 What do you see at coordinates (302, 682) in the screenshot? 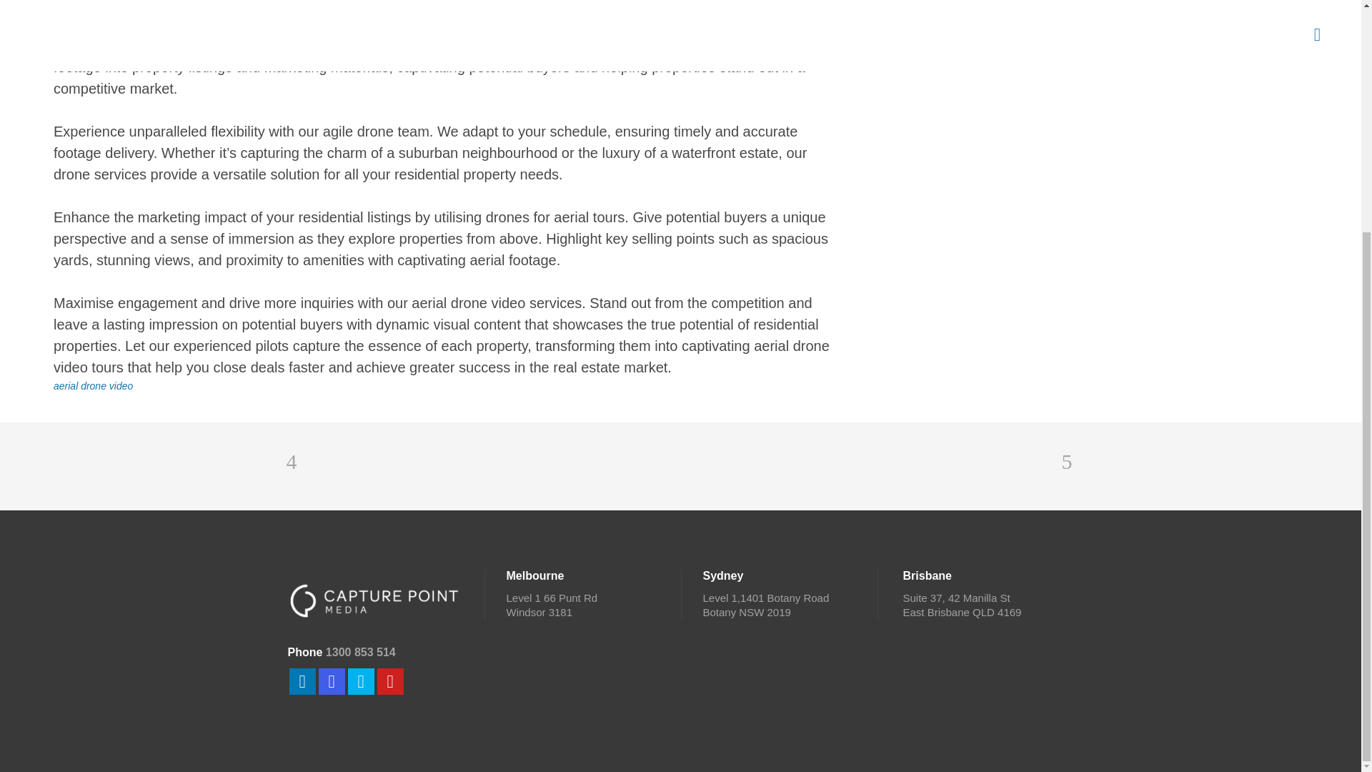
I see `LinkedIn` at bounding box center [302, 682].